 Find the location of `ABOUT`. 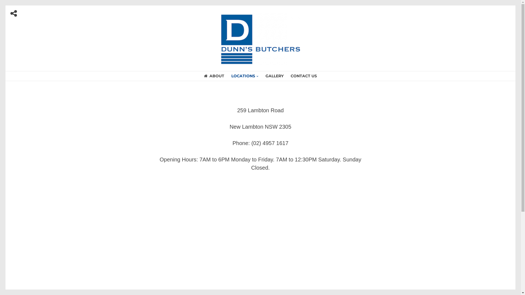

ABOUT is located at coordinates (214, 76).